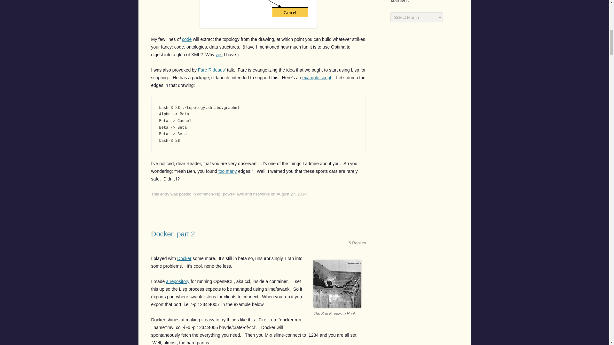  What do you see at coordinates (219, 55) in the screenshot?
I see `yes` at bounding box center [219, 55].